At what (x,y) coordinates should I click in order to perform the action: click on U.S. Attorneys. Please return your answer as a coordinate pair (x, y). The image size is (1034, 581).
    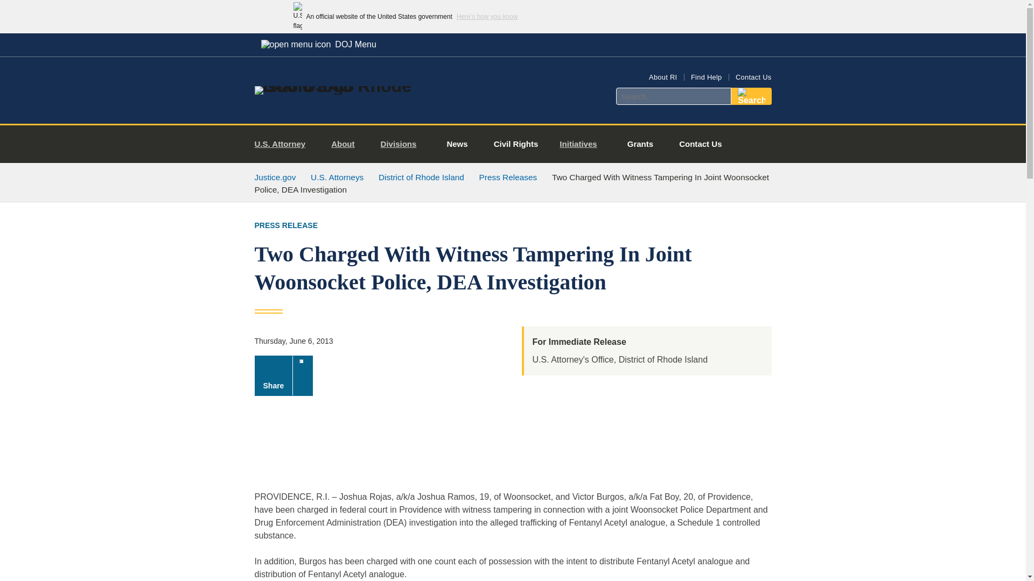
    Looking at the image, I should click on (337, 177).